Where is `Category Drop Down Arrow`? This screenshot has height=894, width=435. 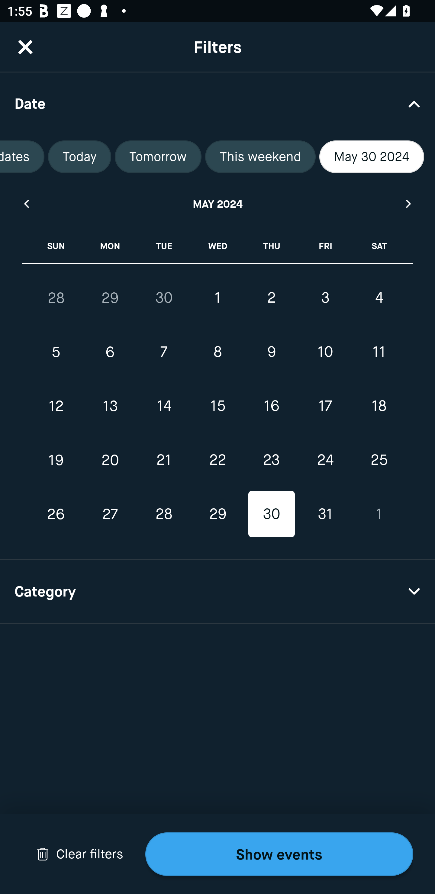 Category Drop Down Arrow is located at coordinates (217, 592).